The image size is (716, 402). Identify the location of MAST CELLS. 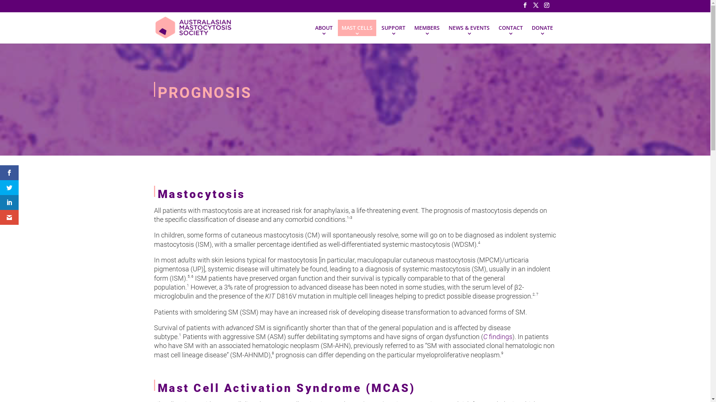
(357, 28).